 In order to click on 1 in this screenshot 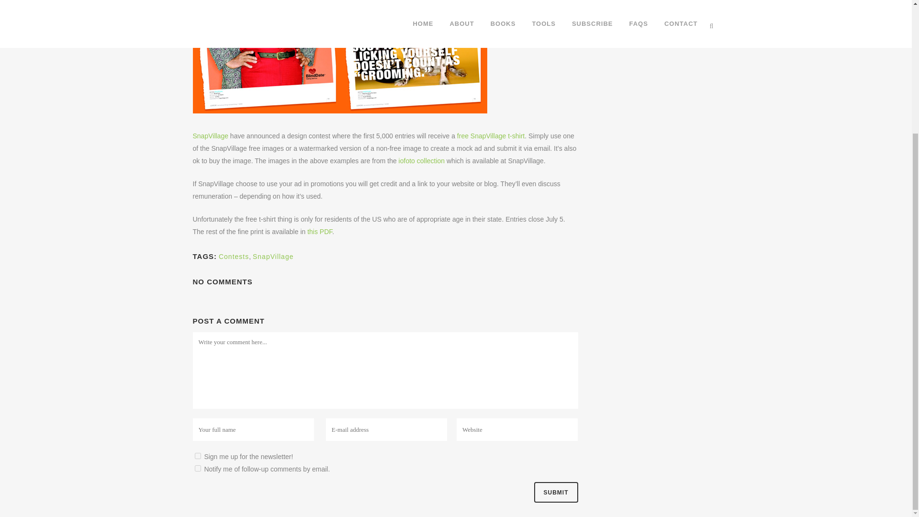, I will do `click(197, 456)`.